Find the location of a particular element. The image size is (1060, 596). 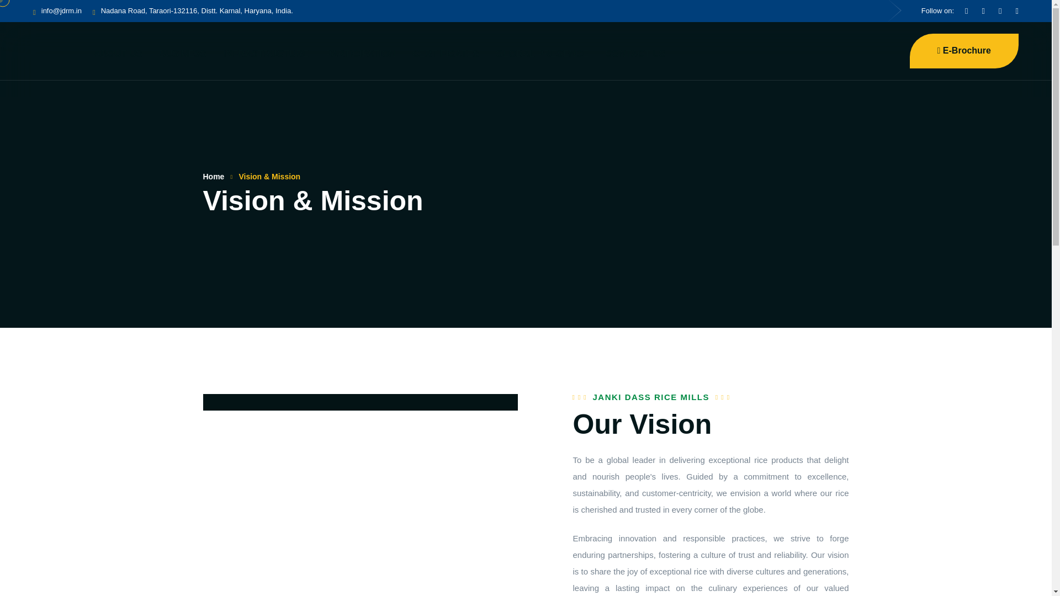

GLOBAL PRESENCE is located at coordinates (542, 54).